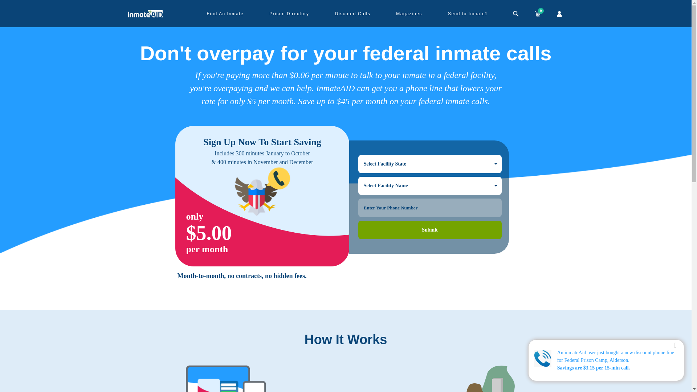  What do you see at coordinates (429, 164) in the screenshot?
I see `Select Facility State` at bounding box center [429, 164].